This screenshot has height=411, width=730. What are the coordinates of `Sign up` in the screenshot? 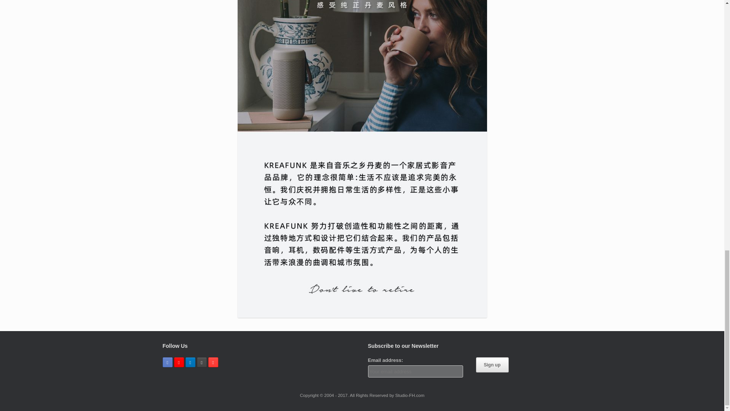 It's located at (492, 365).